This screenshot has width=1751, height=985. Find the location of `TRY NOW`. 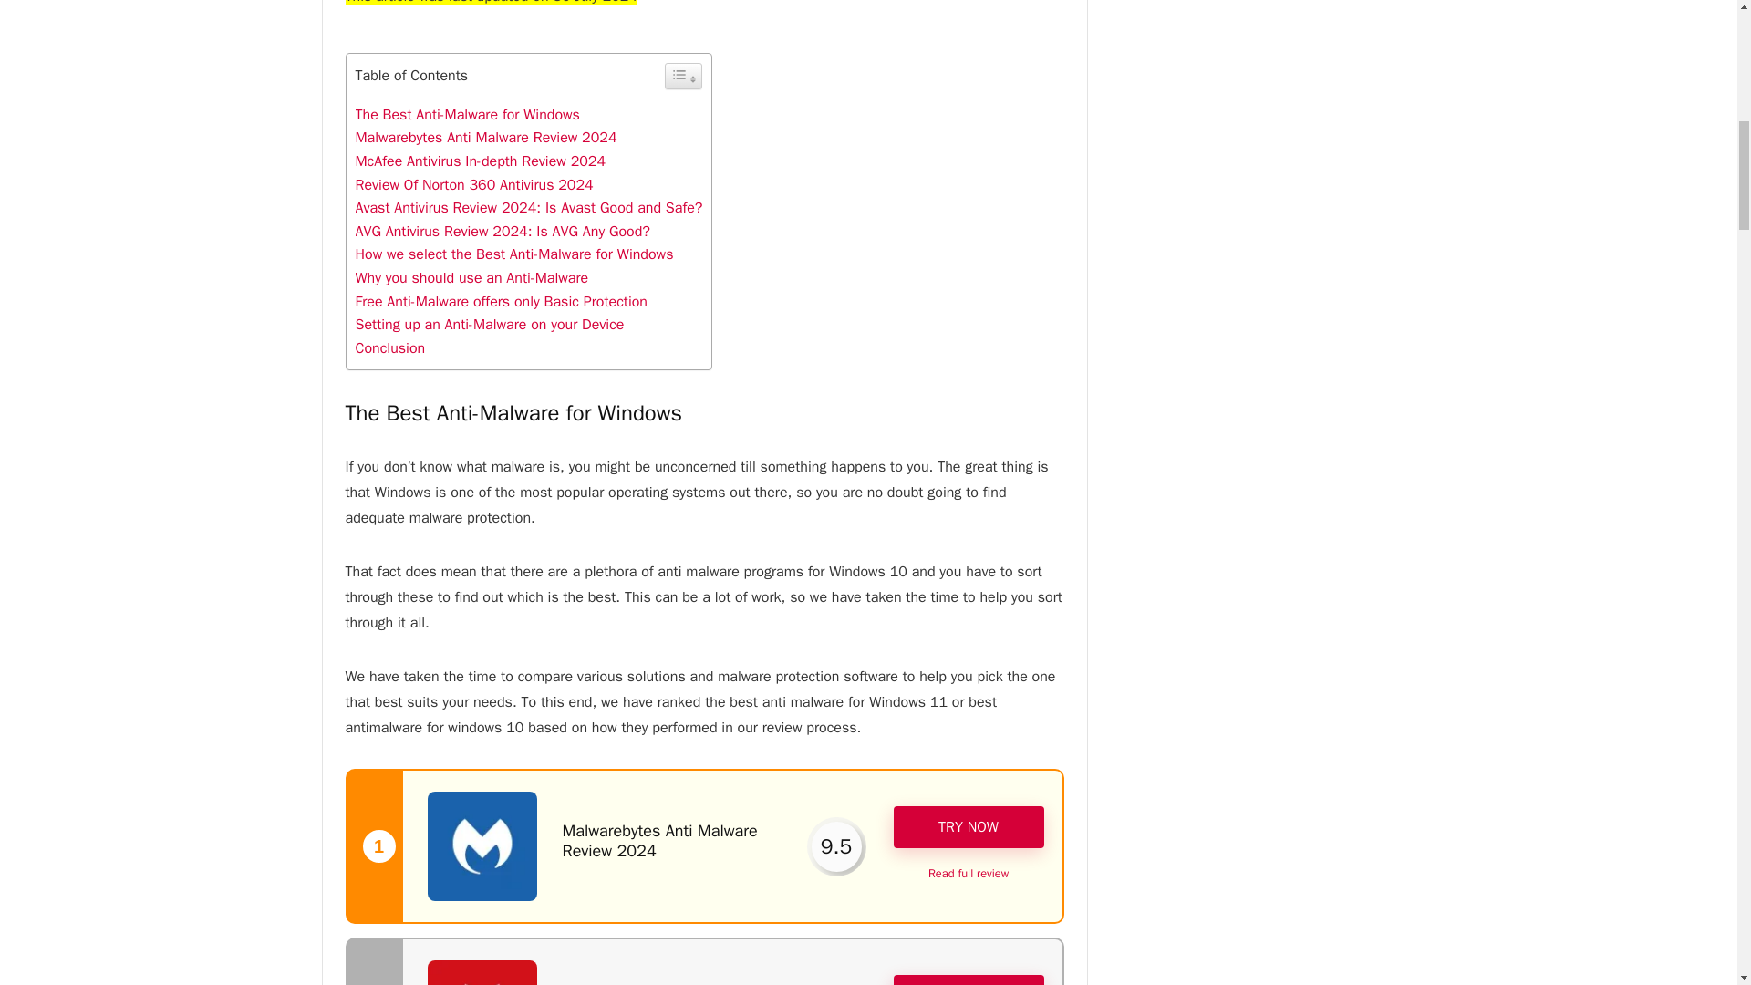

TRY NOW is located at coordinates (969, 826).